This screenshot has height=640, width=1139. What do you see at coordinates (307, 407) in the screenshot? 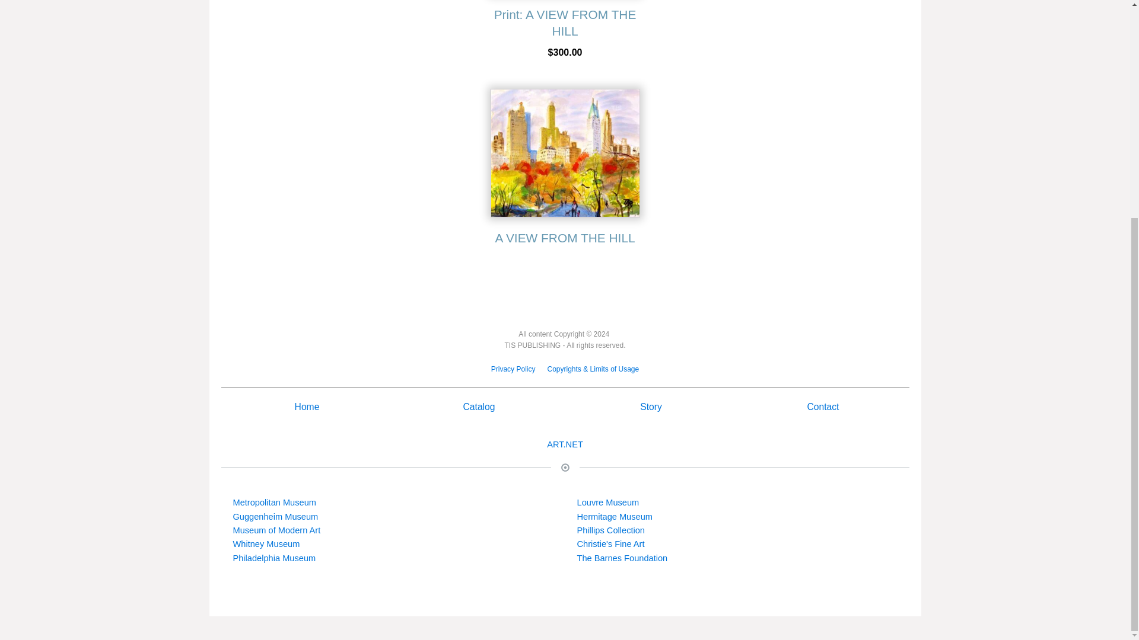
I see `Home` at bounding box center [307, 407].